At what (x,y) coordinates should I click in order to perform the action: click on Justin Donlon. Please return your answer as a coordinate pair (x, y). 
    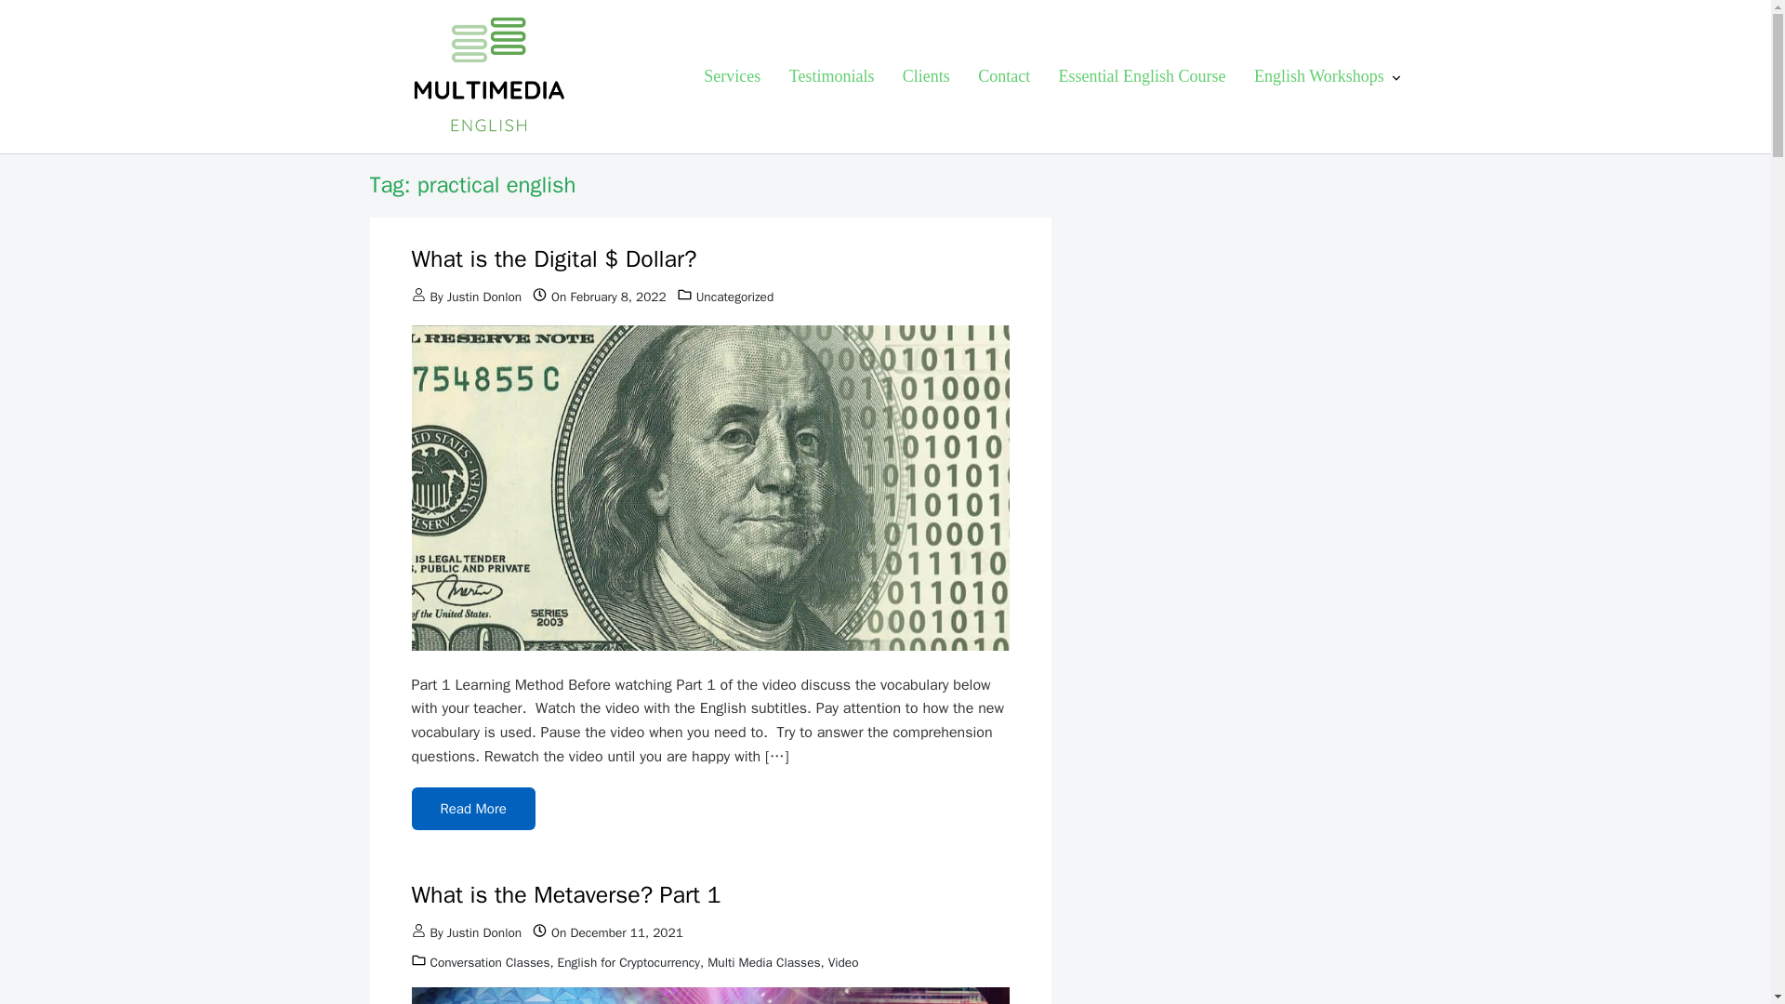
    Looking at the image, I should click on (483, 931).